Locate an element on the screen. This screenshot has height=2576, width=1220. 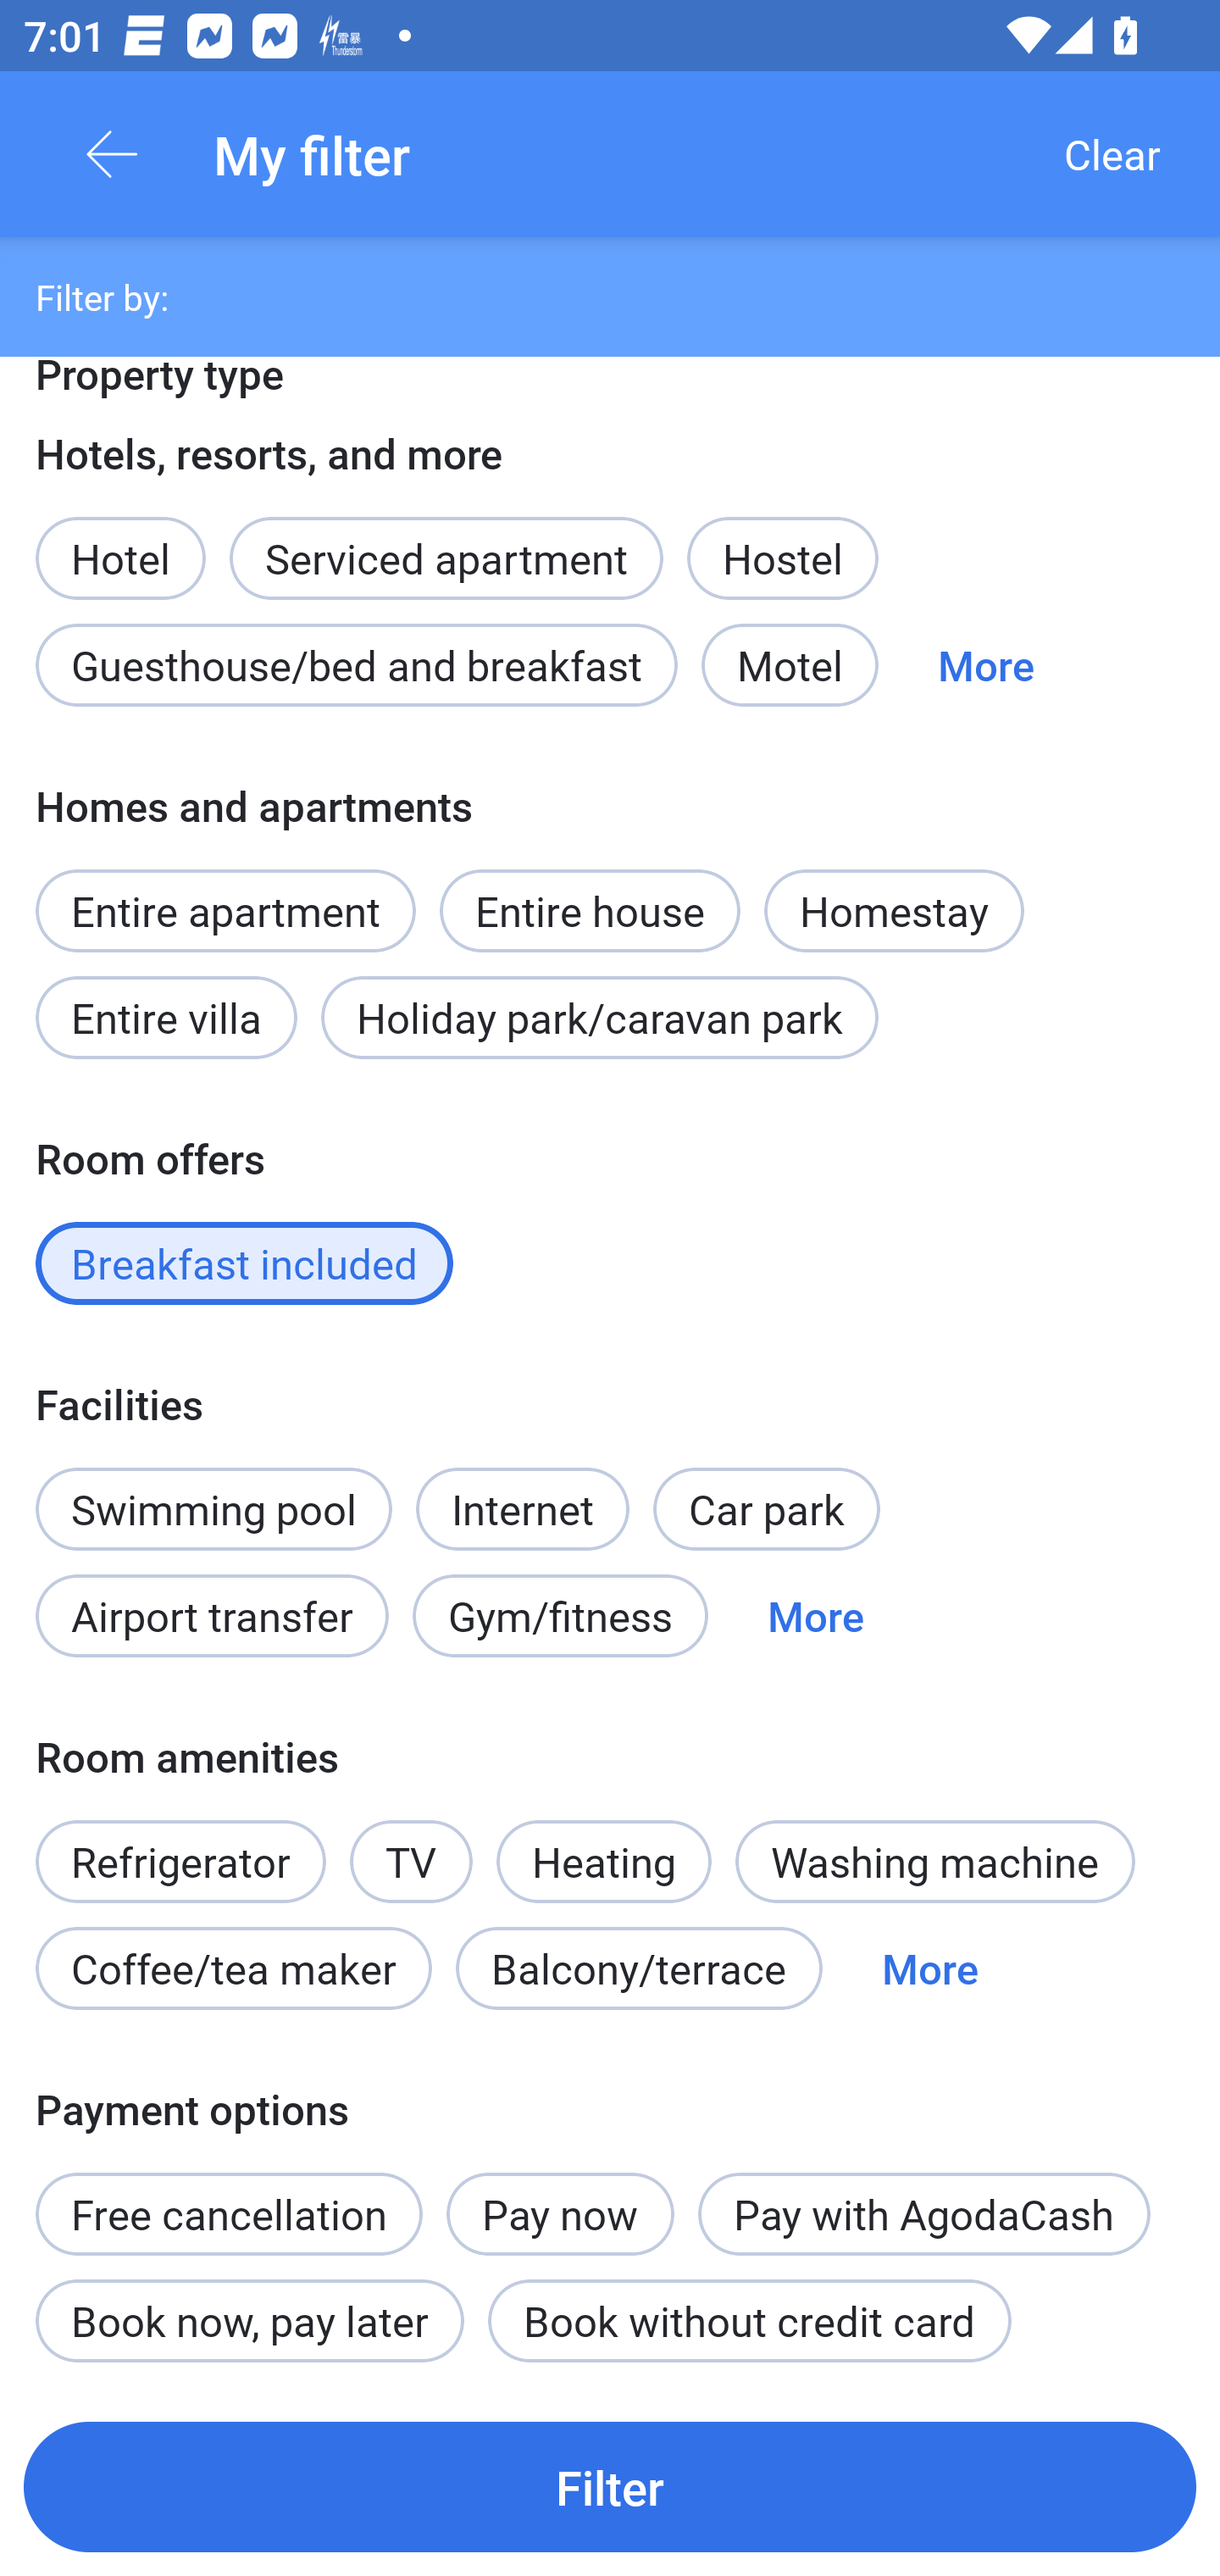
Gym/fitness is located at coordinates (560, 1617).